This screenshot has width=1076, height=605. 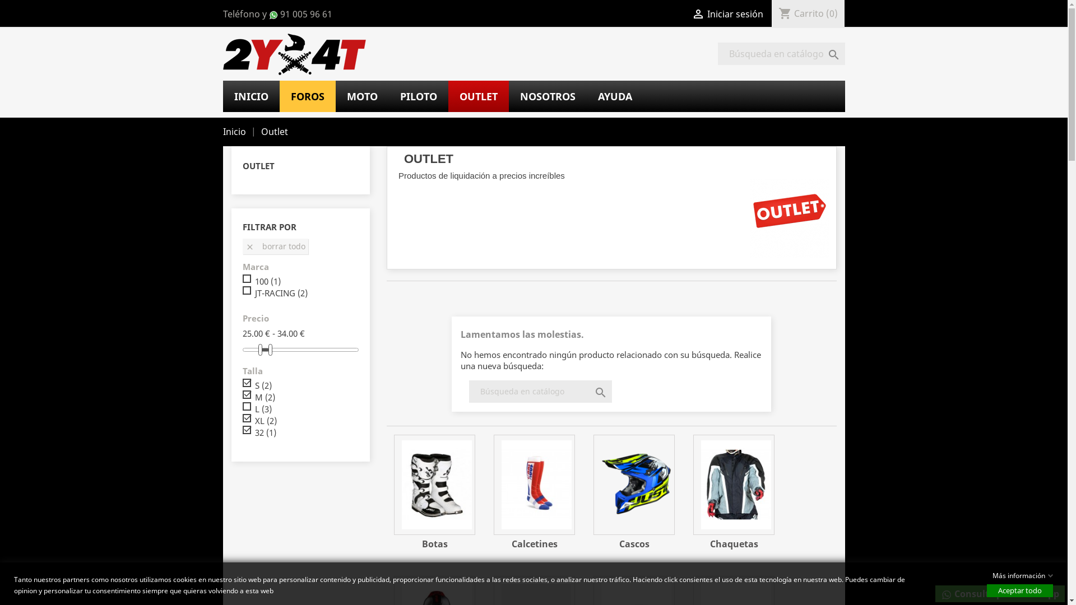 What do you see at coordinates (534, 544) in the screenshot?
I see `Calcetines` at bounding box center [534, 544].